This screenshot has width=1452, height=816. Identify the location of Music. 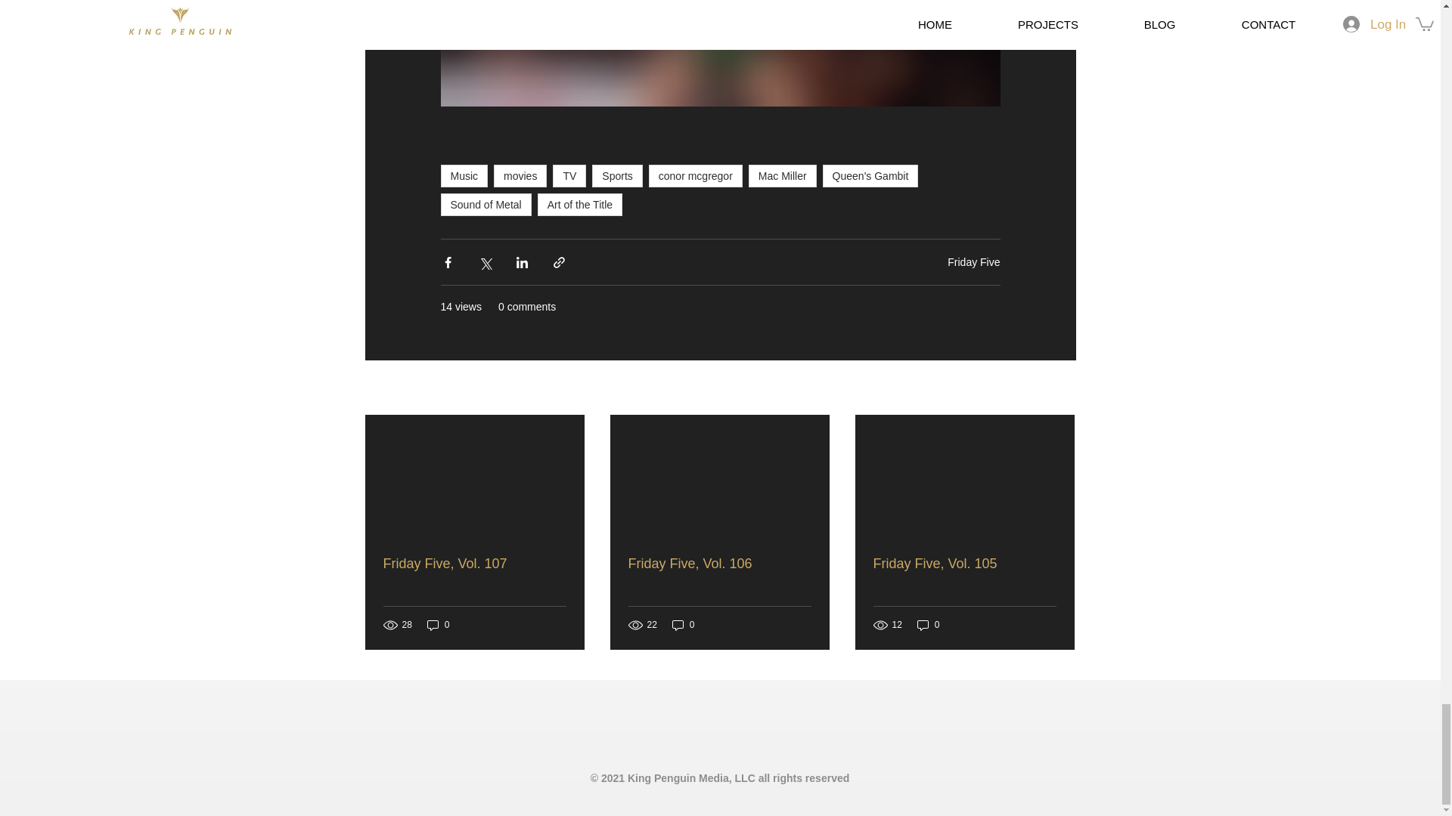
(464, 176).